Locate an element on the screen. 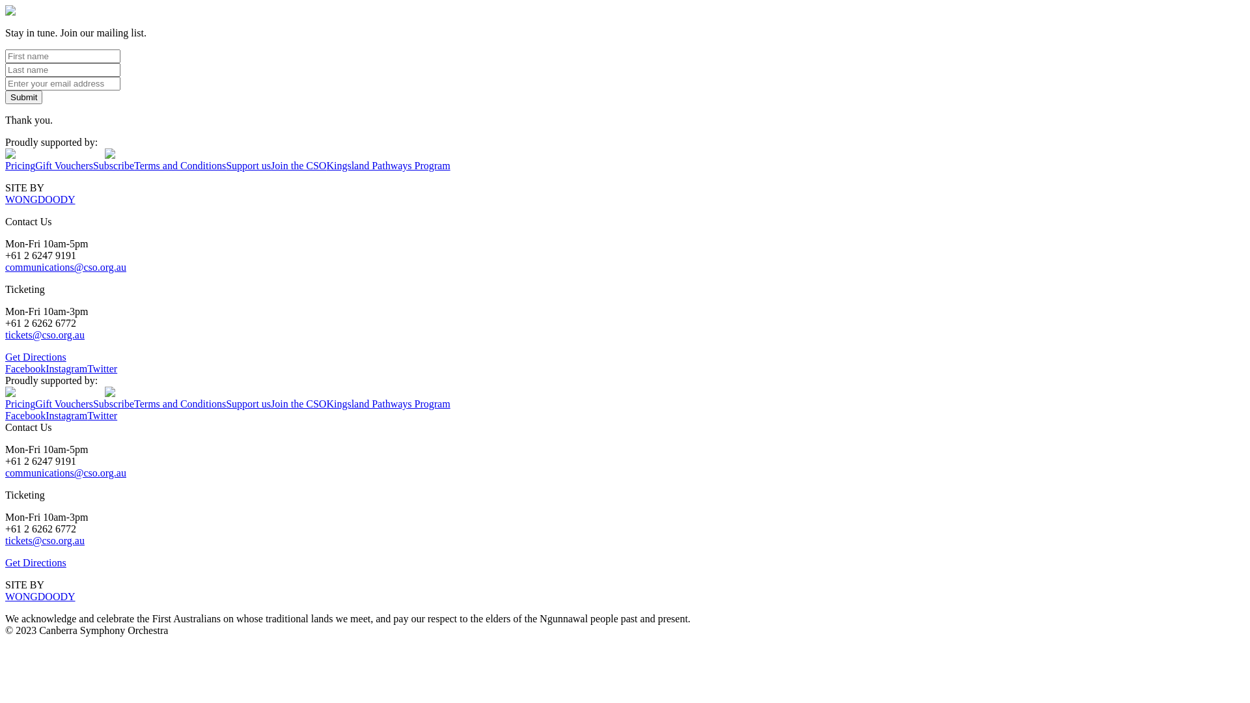  Pricing is located at coordinates (20, 165).